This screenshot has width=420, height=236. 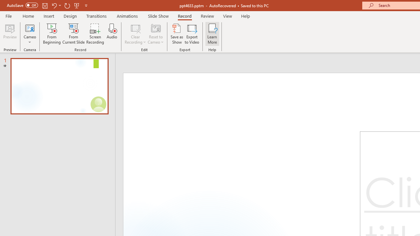 What do you see at coordinates (28, 16) in the screenshot?
I see `Home` at bounding box center [28, 16].